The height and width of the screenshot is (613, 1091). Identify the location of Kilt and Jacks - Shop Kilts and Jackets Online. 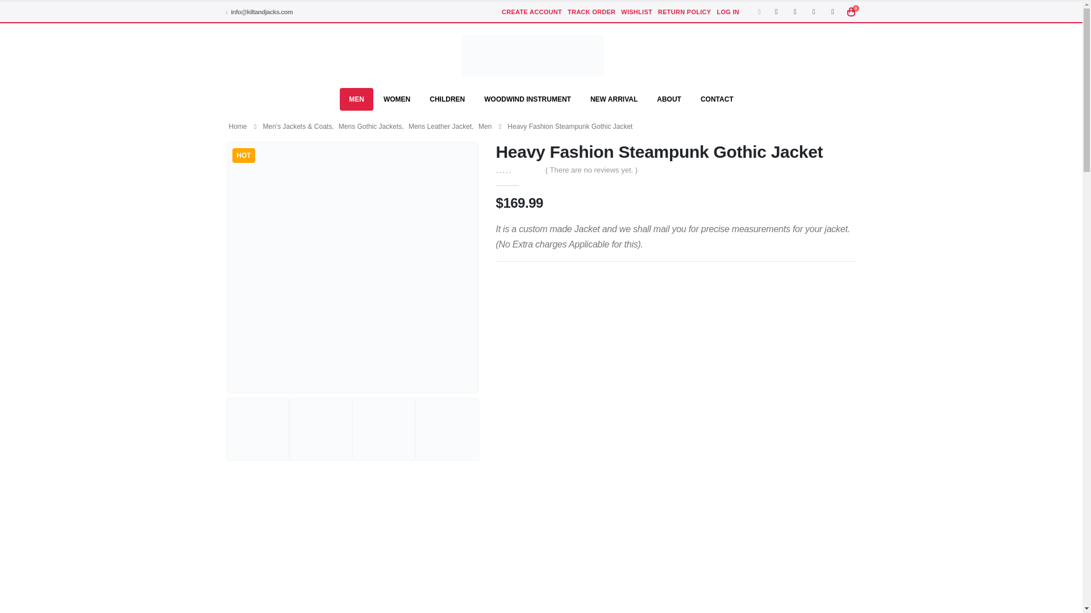
(532, 56).